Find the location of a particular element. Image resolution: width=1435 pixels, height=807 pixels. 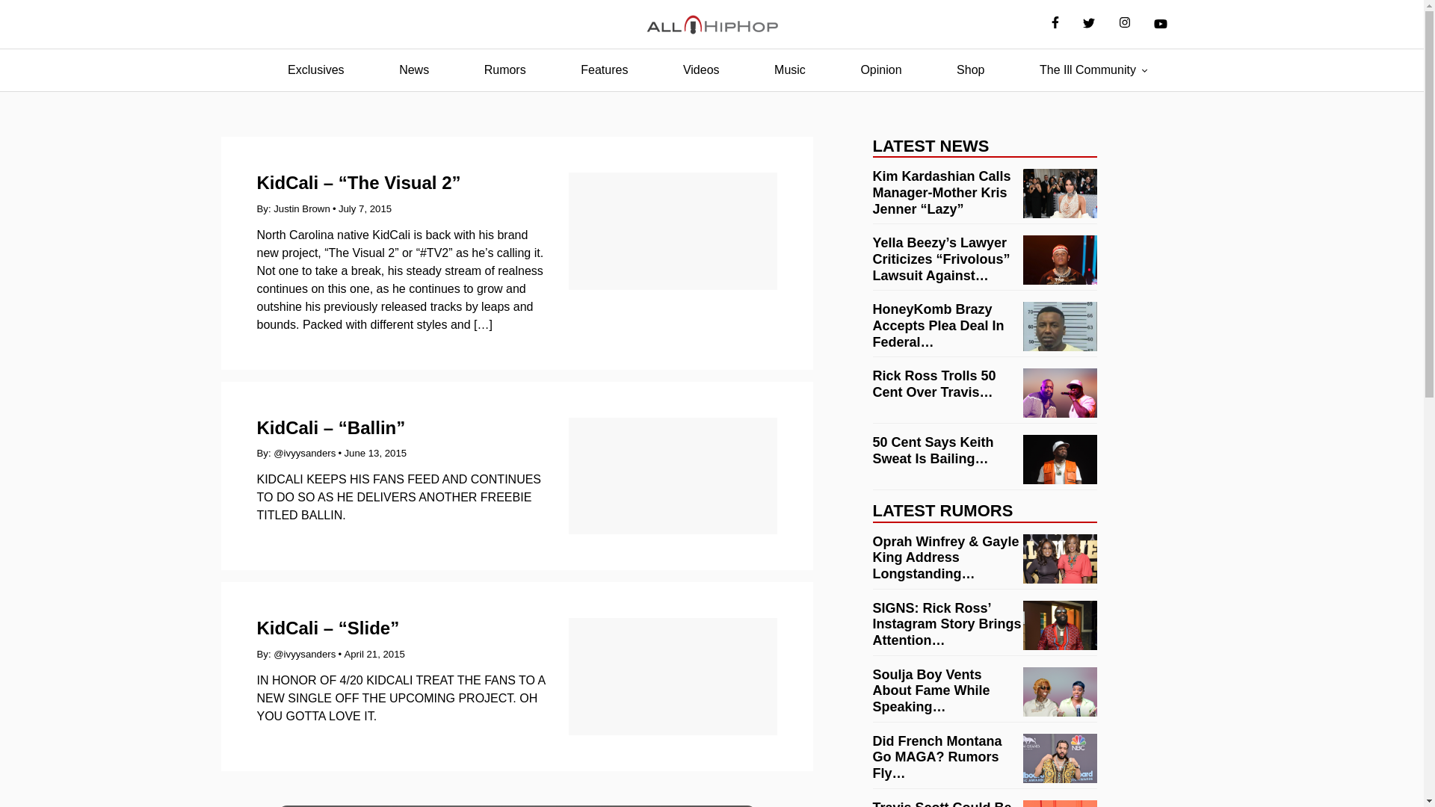

Opinion is located at coordinates (880, 70).